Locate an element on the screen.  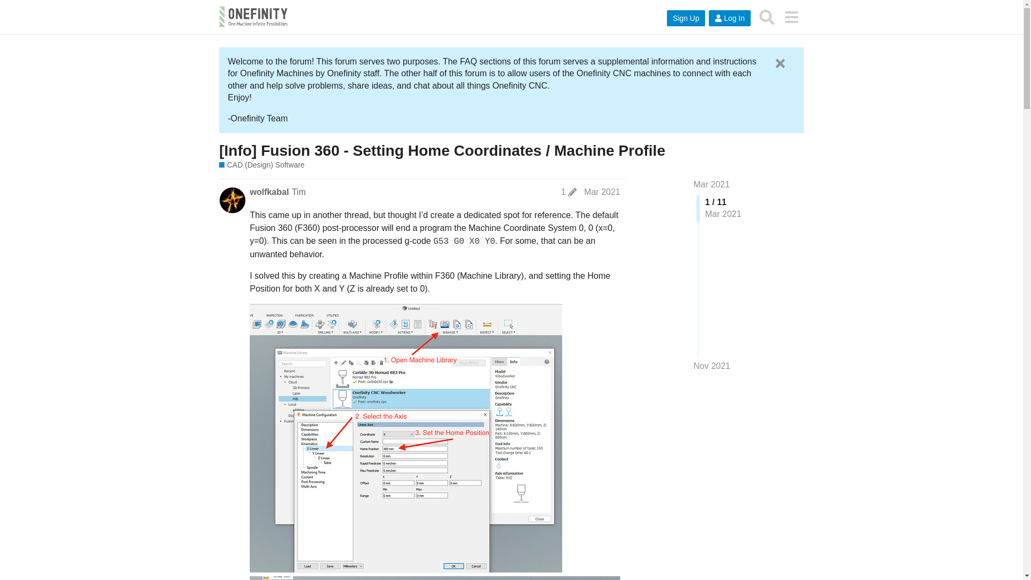
post last edited on Mar 3, 2021 10:32 pm is located at coordinates (568, 192).